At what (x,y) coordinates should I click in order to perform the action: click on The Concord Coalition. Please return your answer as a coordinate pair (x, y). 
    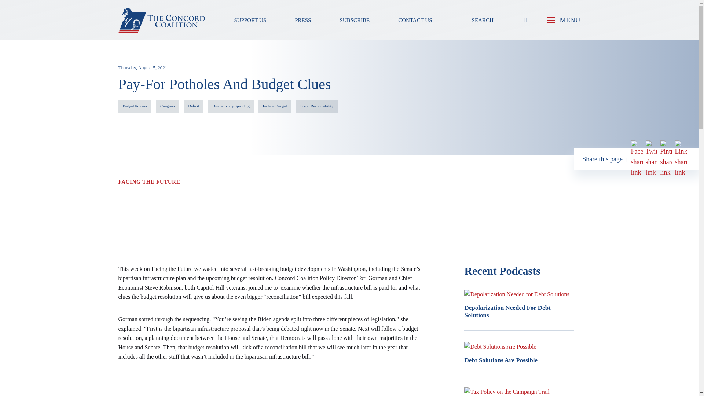
    Looking at the image, I should click on (161, 20).